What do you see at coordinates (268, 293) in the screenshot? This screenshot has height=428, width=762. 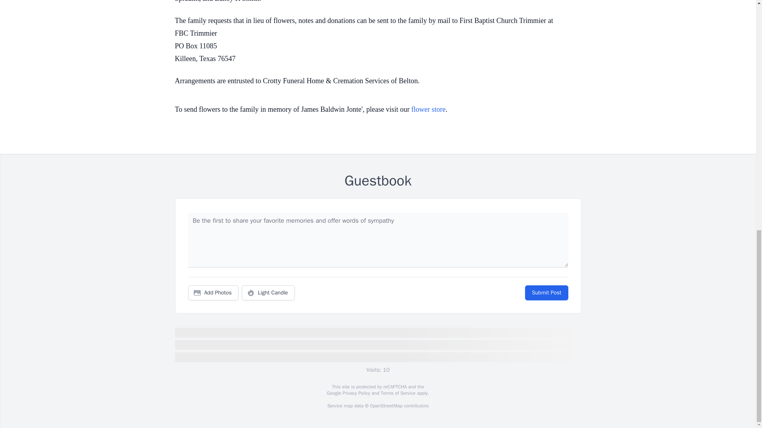 I see `Light Candle` at bounding box center [268, 293].